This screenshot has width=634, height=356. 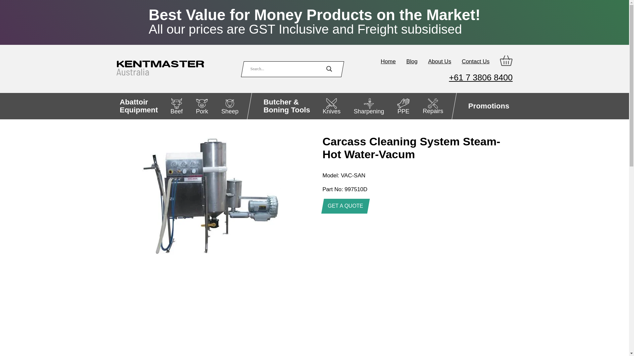 What do you see at coordinates (138, 106) in the screenshot?
I see `Abattoir Equipment` at bounding box center [138, 106].